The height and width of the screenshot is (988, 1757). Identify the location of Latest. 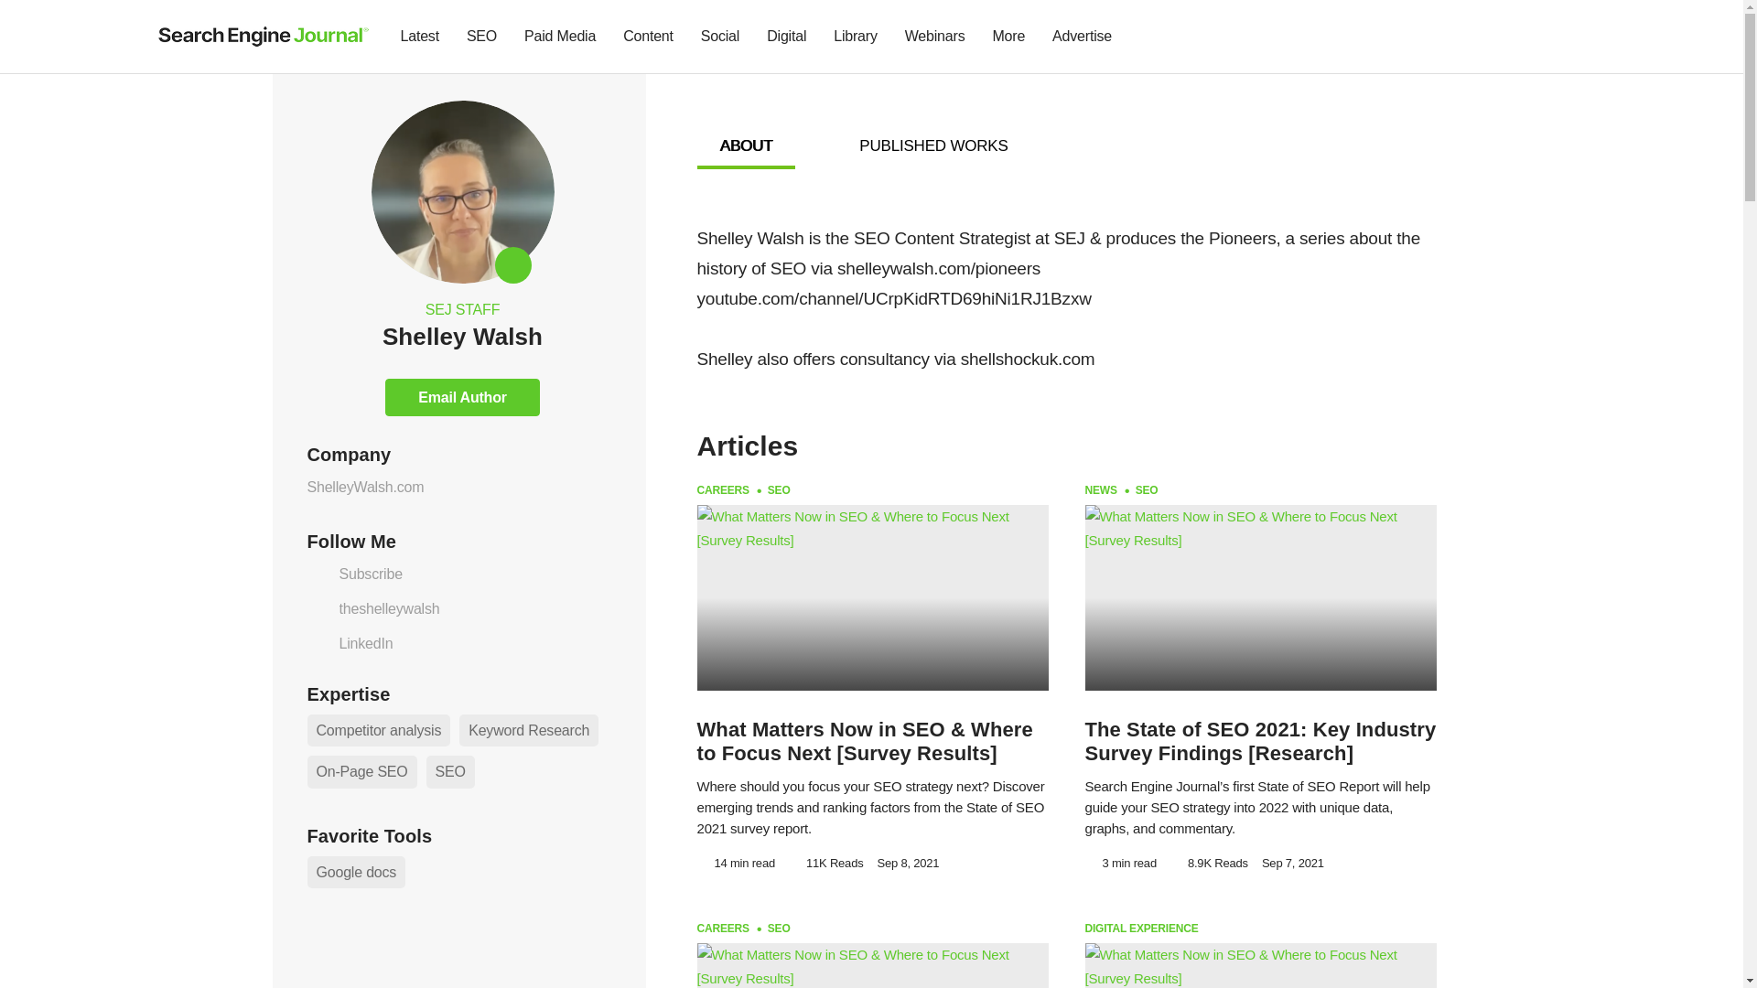
(419, 37).